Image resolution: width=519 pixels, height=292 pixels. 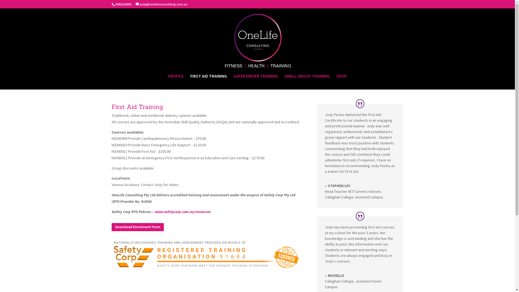 I want to click on Download Enrolment Form, so click(x=137, y=227).